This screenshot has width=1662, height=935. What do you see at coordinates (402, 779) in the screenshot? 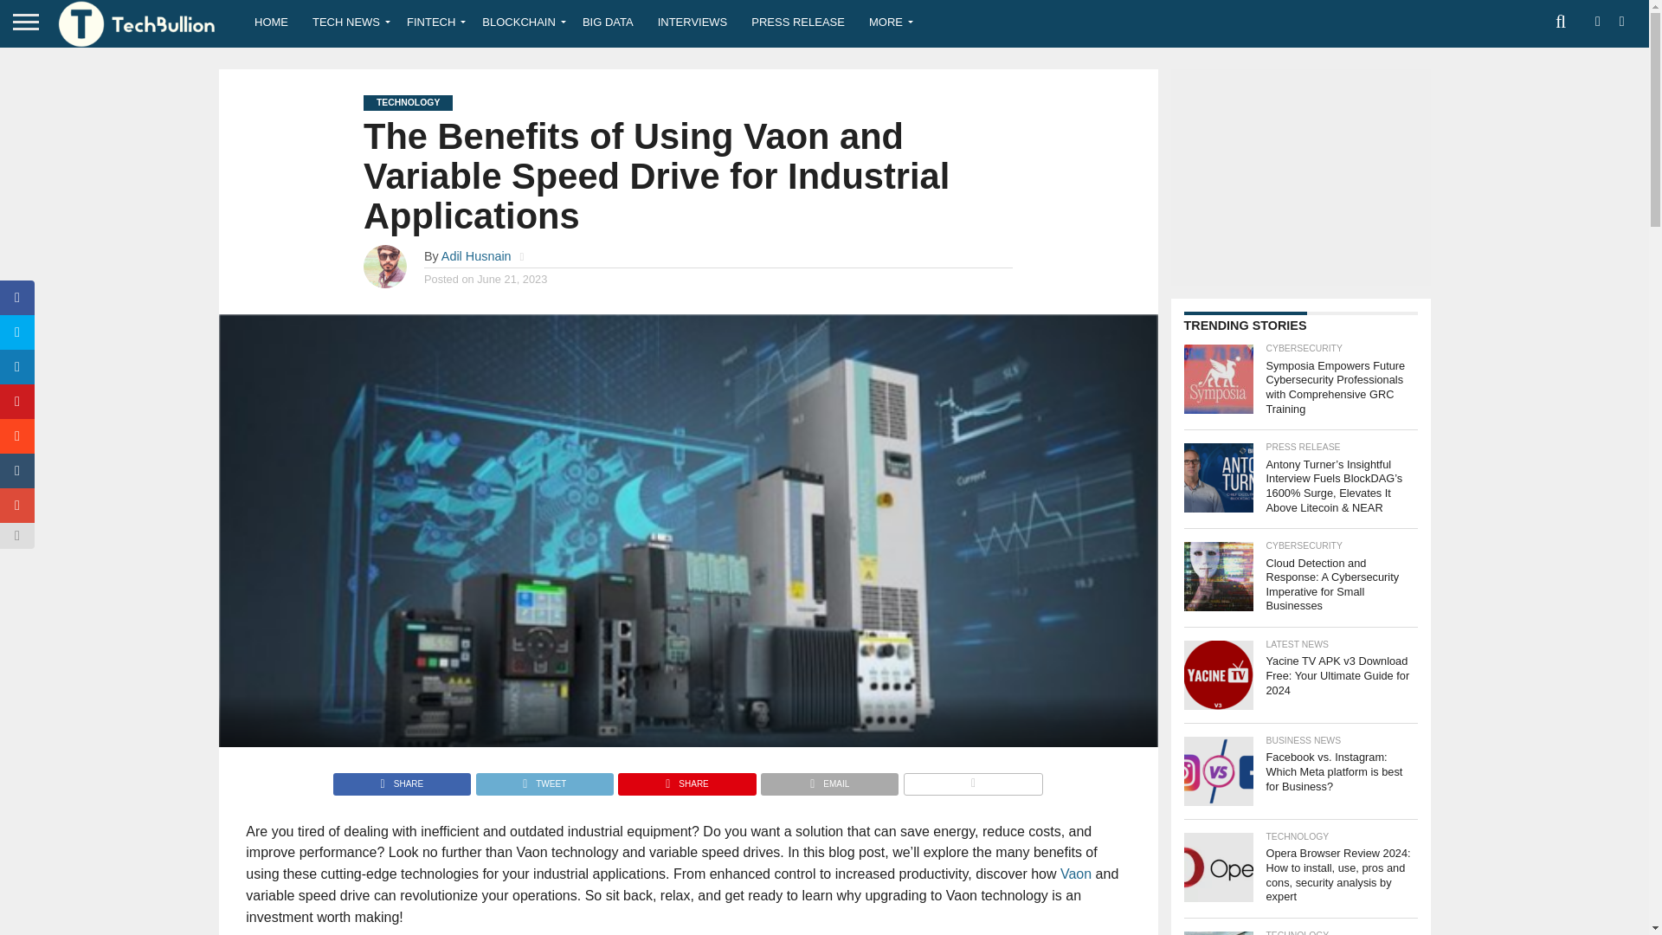
I see `Share on Facebook` at bounding box center [402, 779].